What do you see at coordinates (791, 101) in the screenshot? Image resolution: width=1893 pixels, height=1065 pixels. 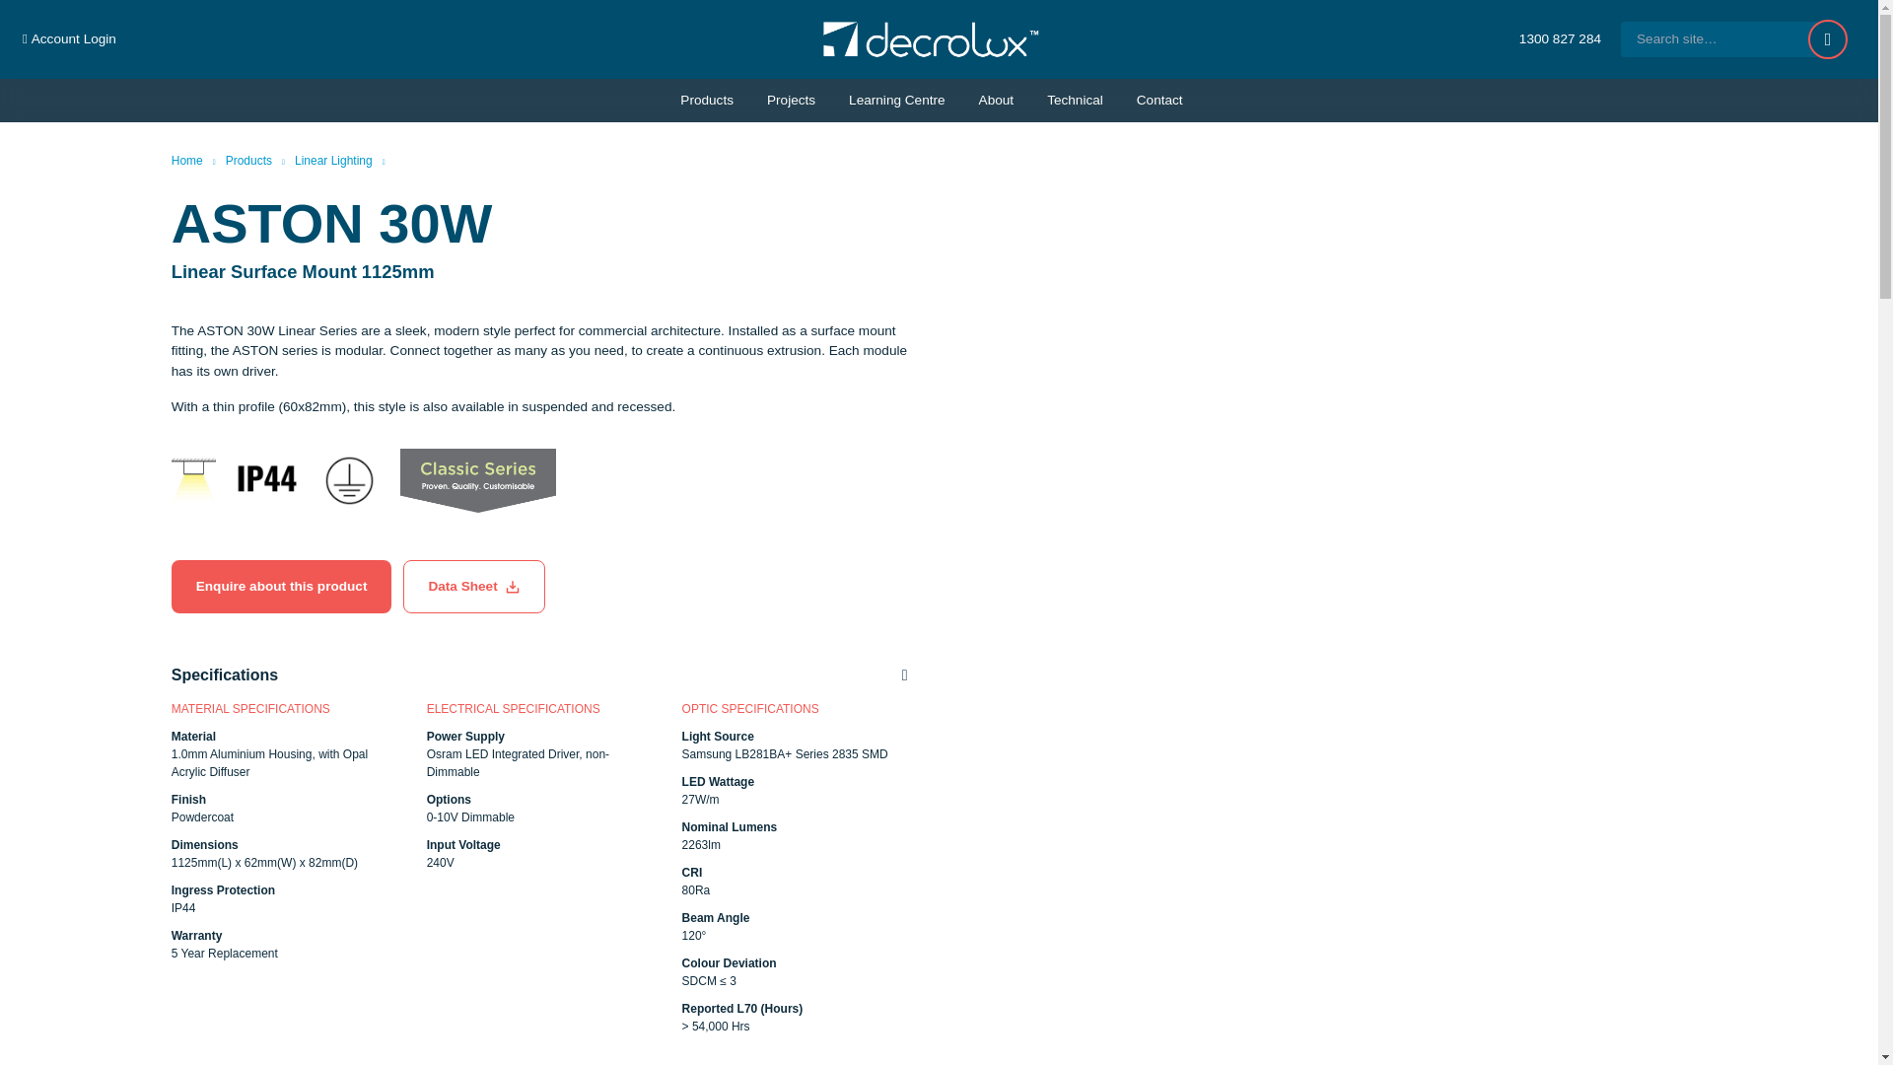 I see `Projects` at bounding box center [791, 101].